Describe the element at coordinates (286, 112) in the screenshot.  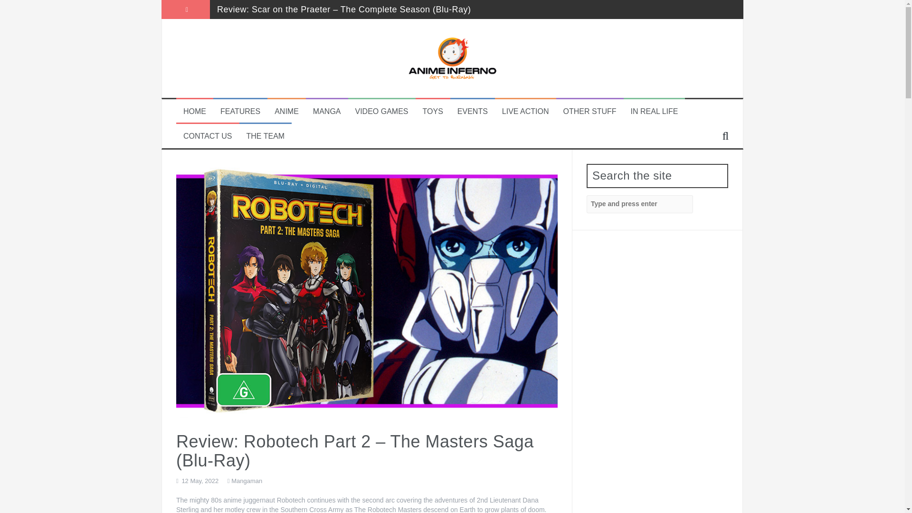
I see `ANIME` at that location.